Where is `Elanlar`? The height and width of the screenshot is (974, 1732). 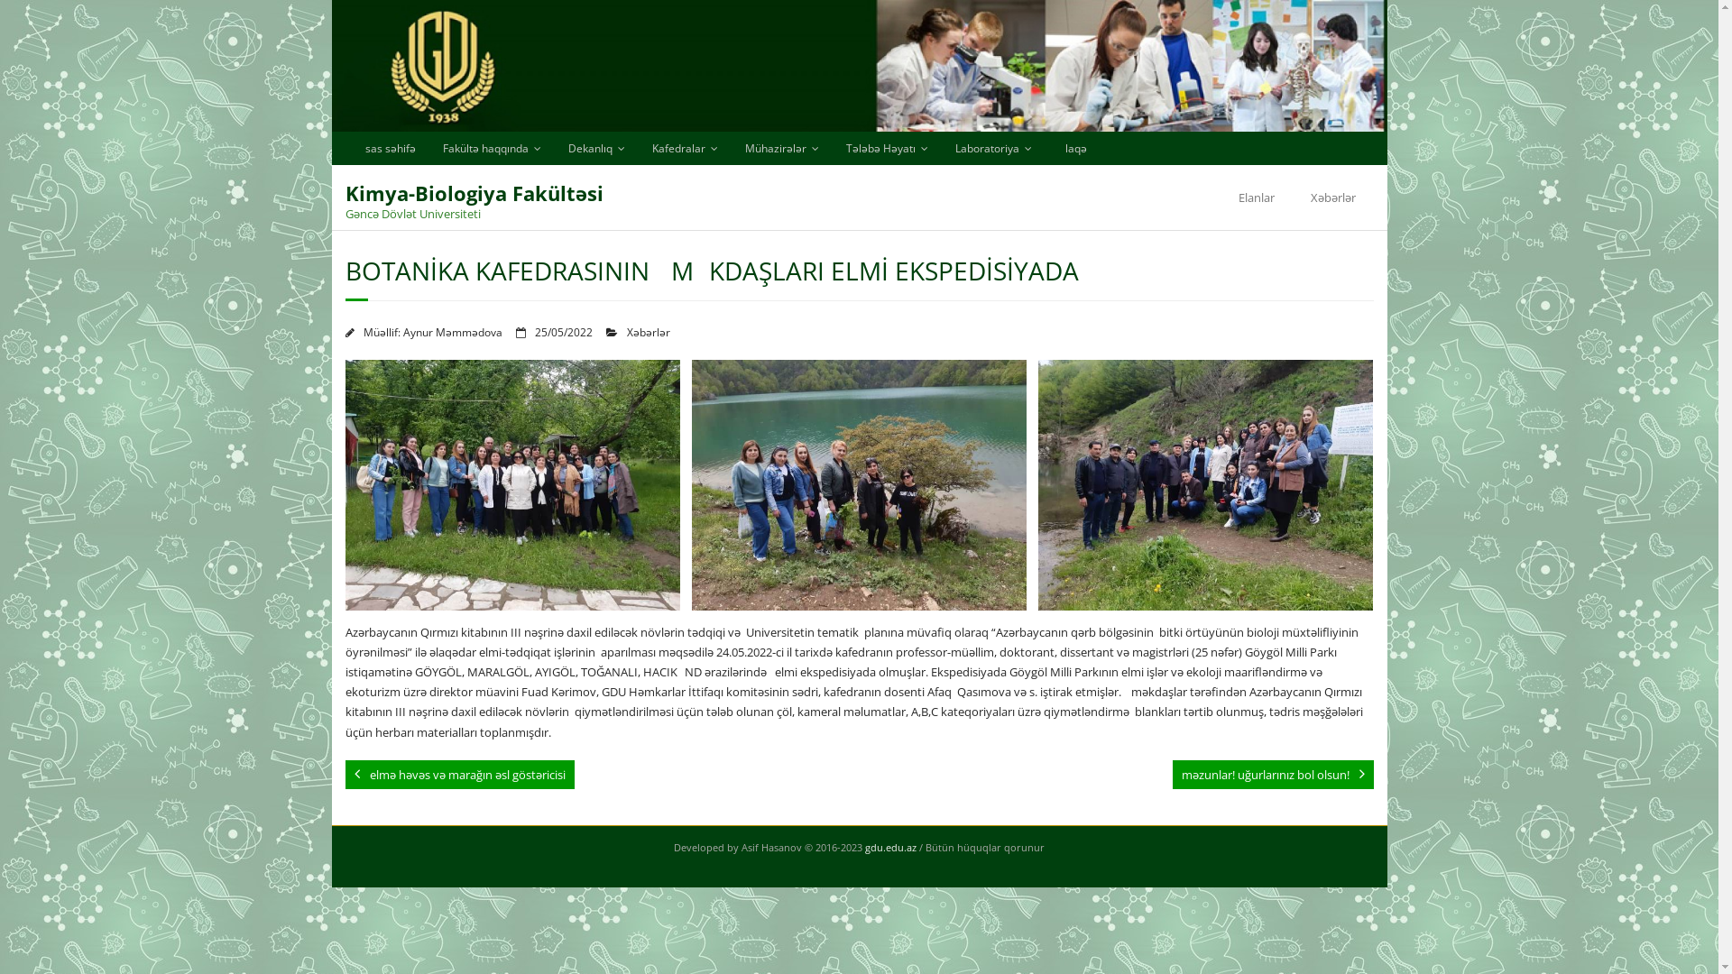
Elanlar is located at coordinates (1256, 198).